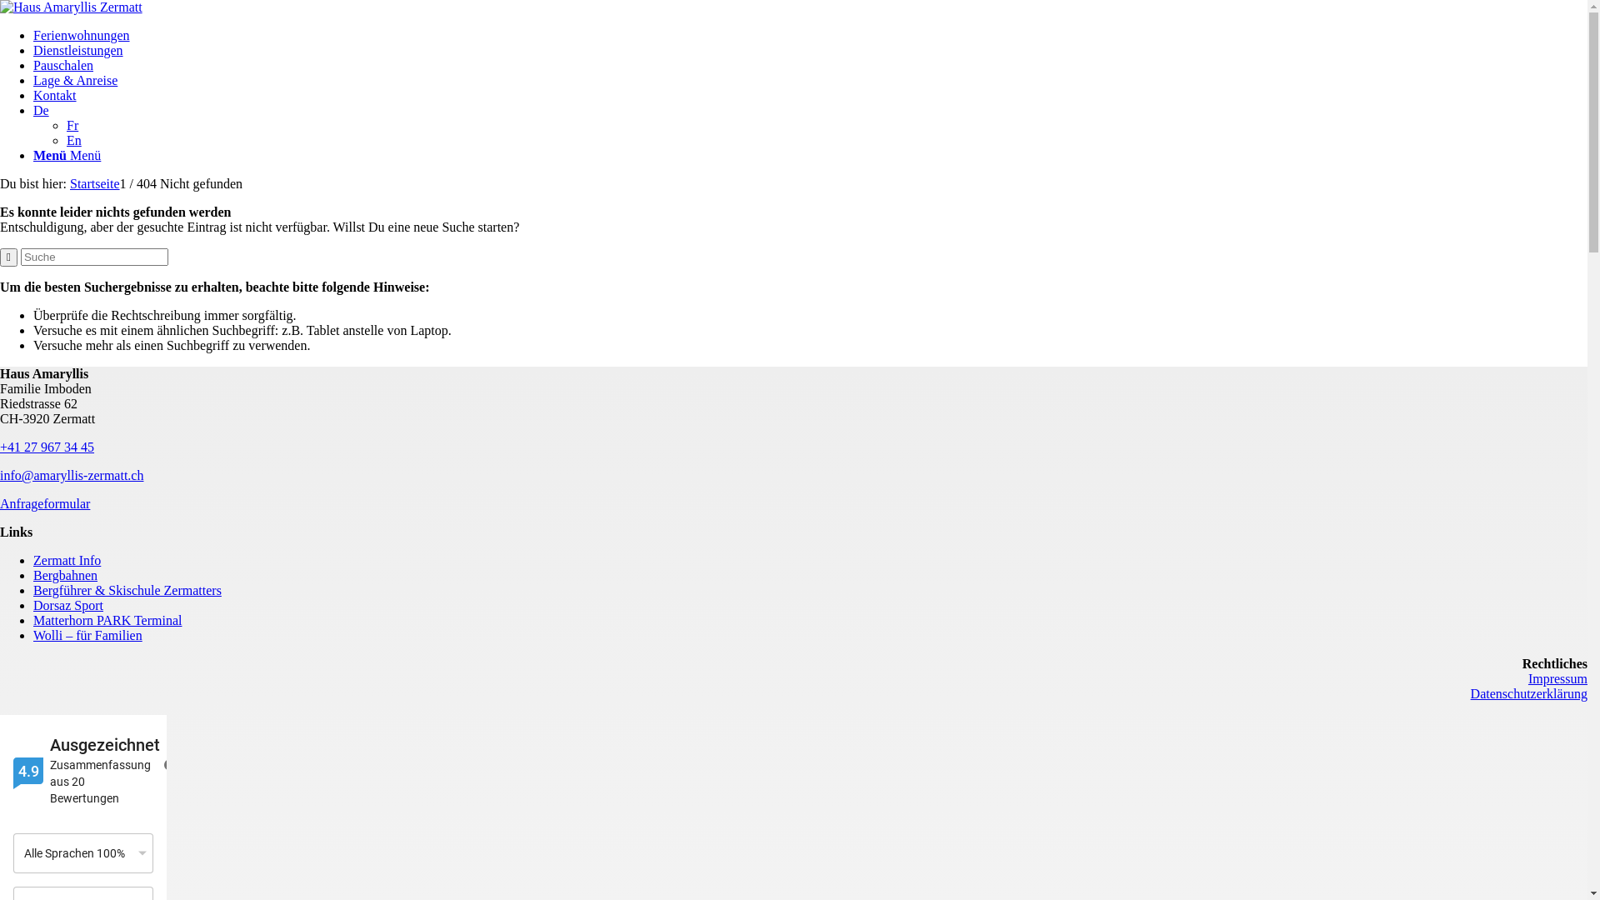 This screenshot has height=900, width=1600. I want to click on Impressum, so click(1558, 678).